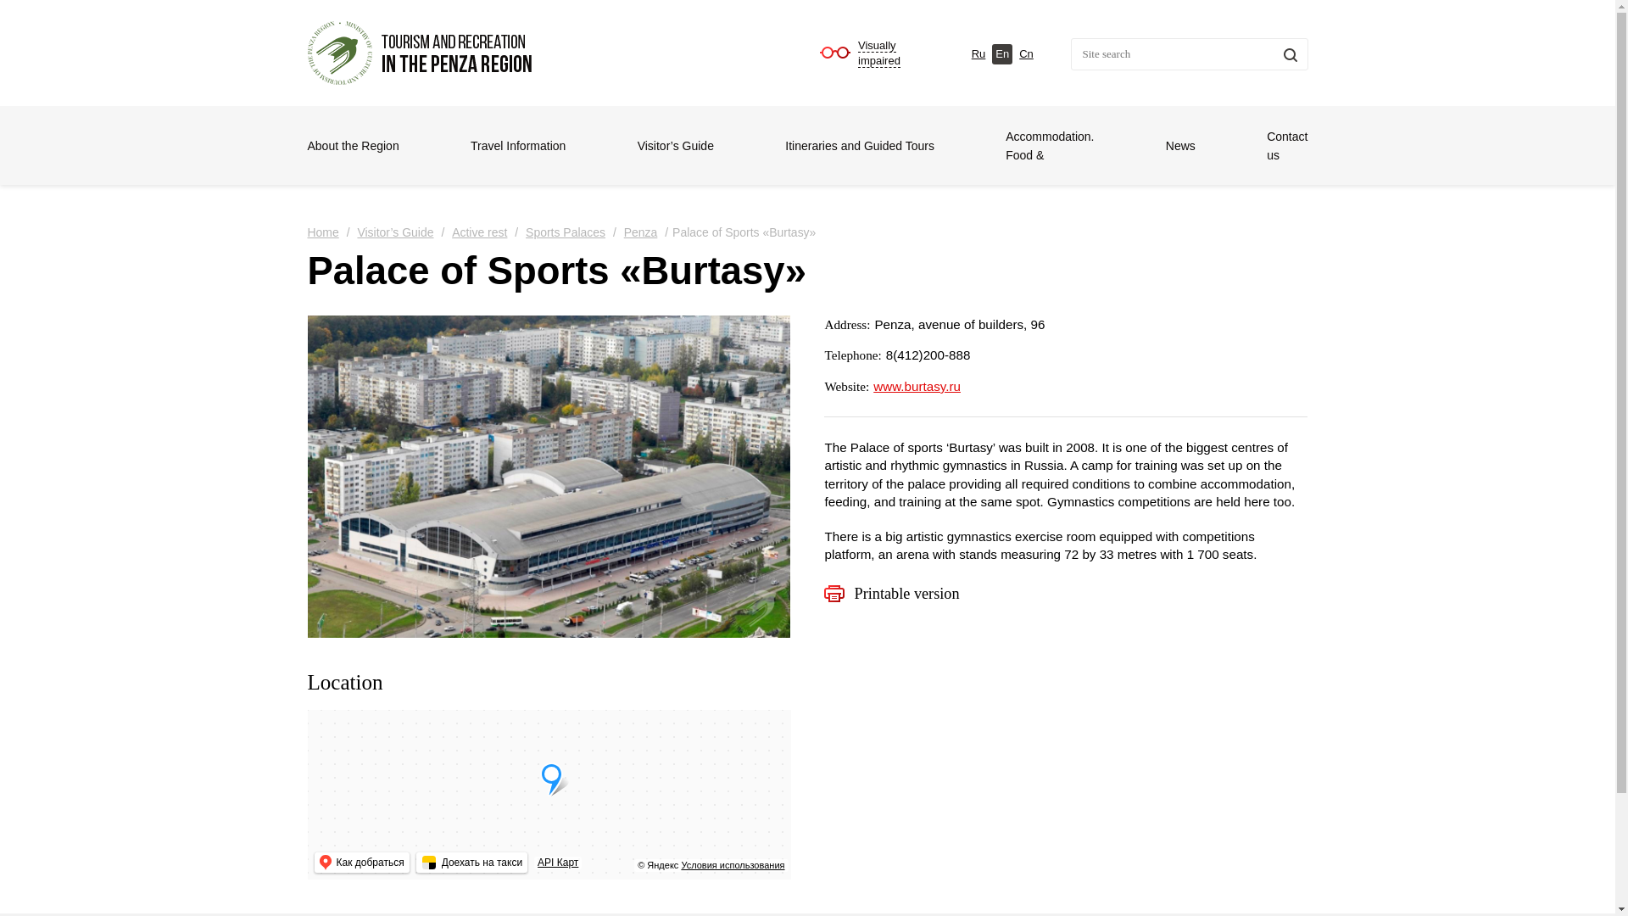 The image size is (1628, 916). Describe the element at coordinates (1026, 53) in the screenshot. I see `Active rest` at that location.